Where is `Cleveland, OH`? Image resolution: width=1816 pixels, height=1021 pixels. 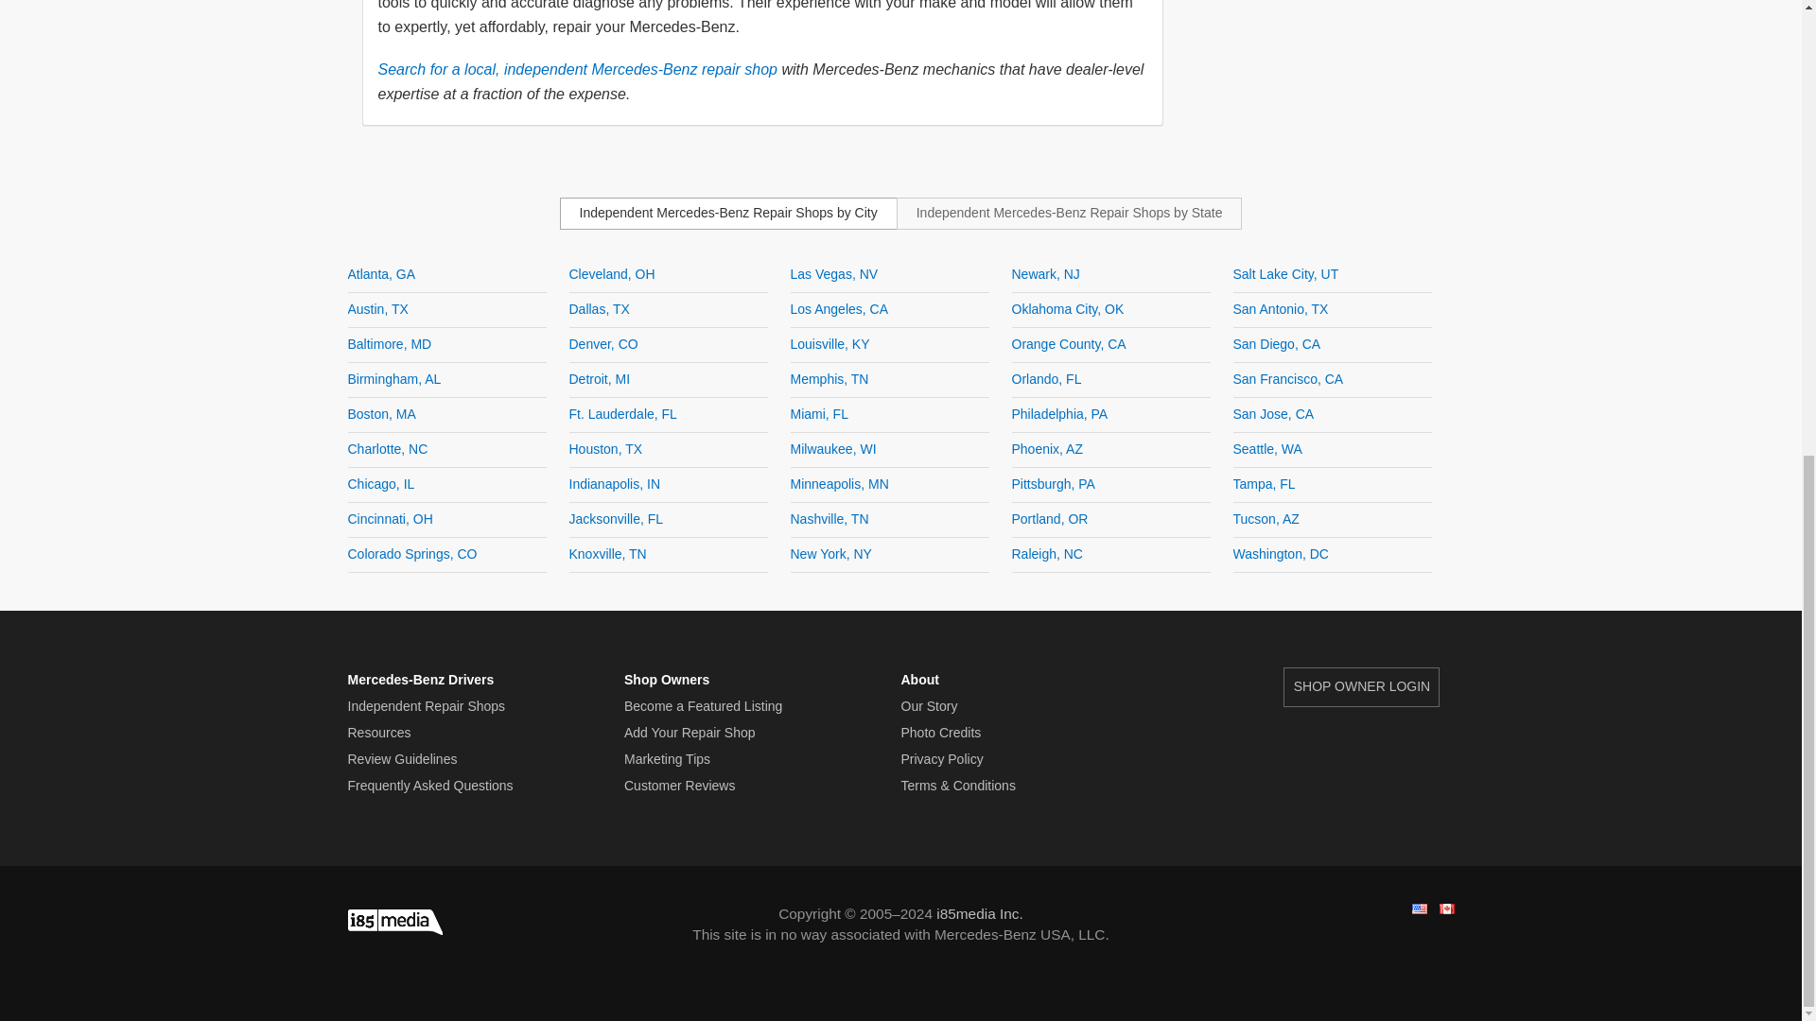
Cleveland, OH is located at coordinates (613, 274).